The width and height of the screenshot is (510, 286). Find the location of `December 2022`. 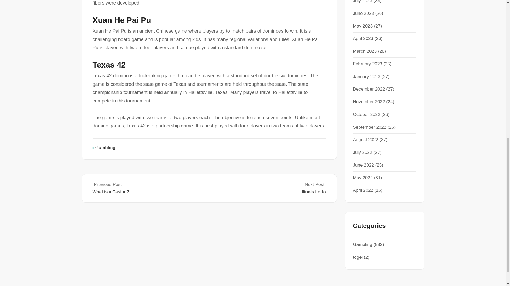

December 2022 is located at coordinates (369, 89).